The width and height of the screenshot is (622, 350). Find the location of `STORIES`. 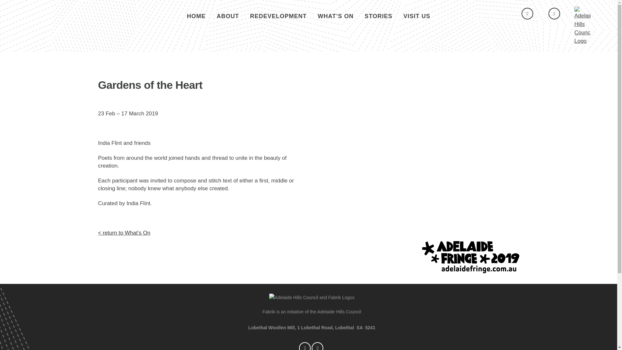

STORIES is located at coordinates (378, 16).